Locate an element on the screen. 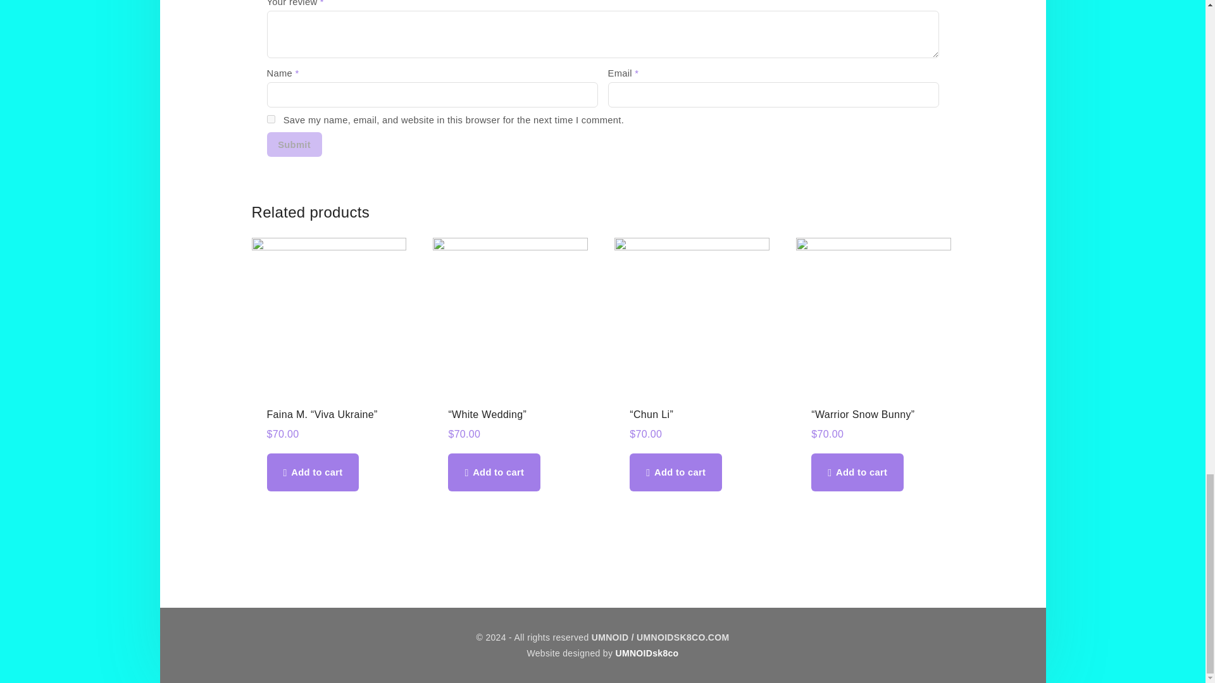 This screenshot has height=683, width=1215. Add to cart is located at coordinates (494, 472).